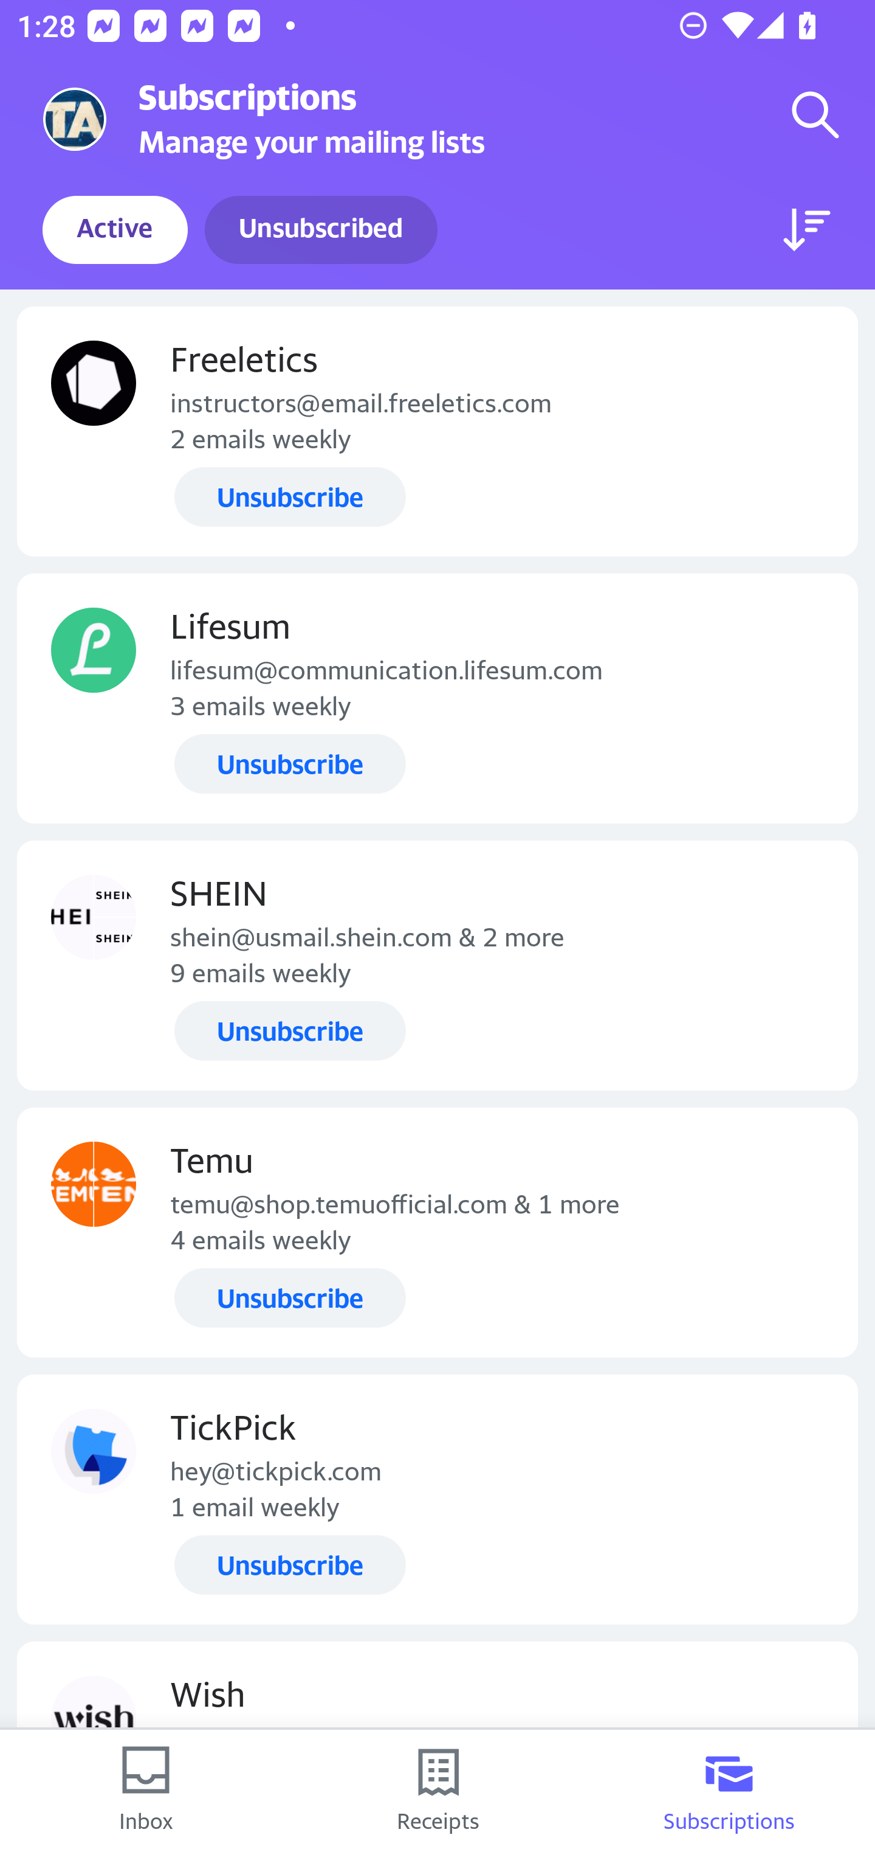  What do you see at coordinates (807, 230) in the screenshot?
I see `Sort` at bounding box center [807, 230].